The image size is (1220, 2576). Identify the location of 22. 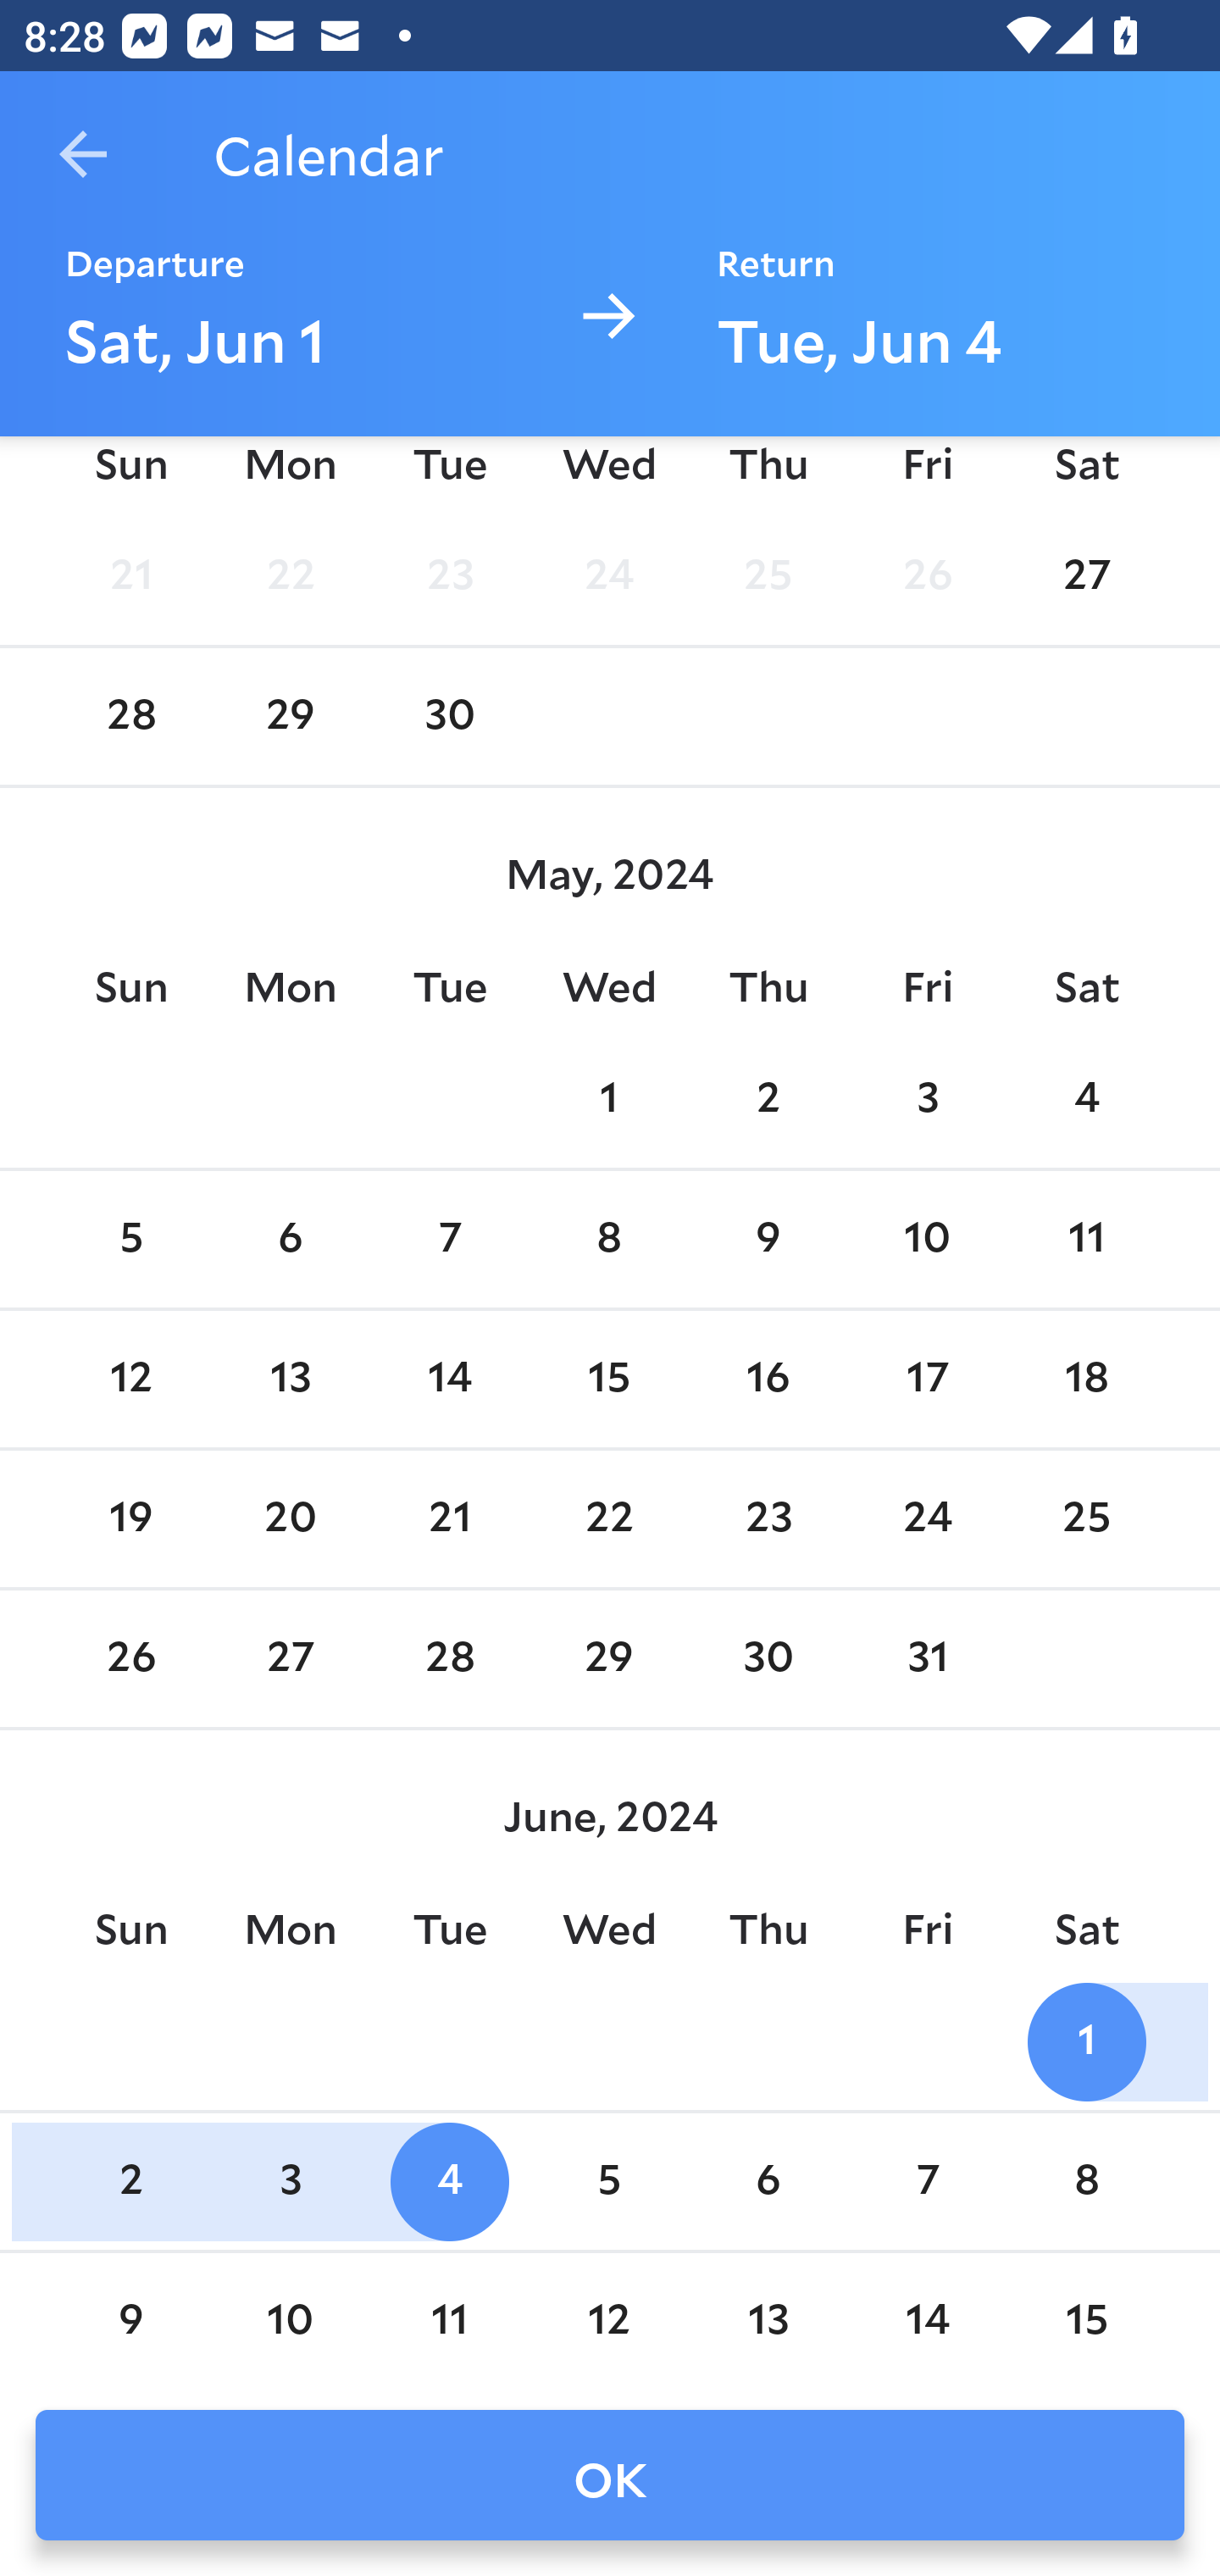
(609, 1519).